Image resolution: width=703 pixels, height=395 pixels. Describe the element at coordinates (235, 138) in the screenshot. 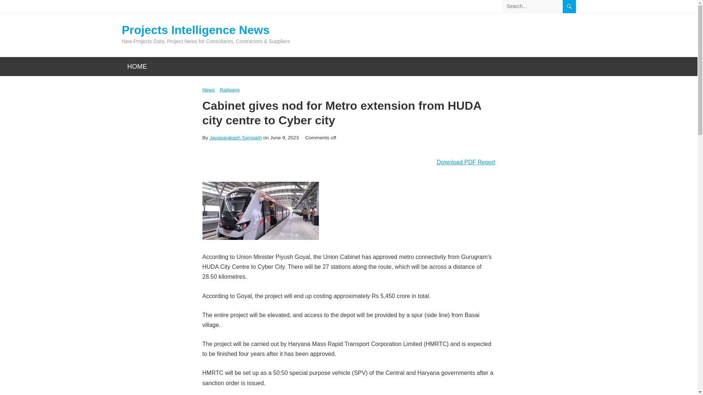

I see `Posts by Jayaparakash Sampath` at that location.